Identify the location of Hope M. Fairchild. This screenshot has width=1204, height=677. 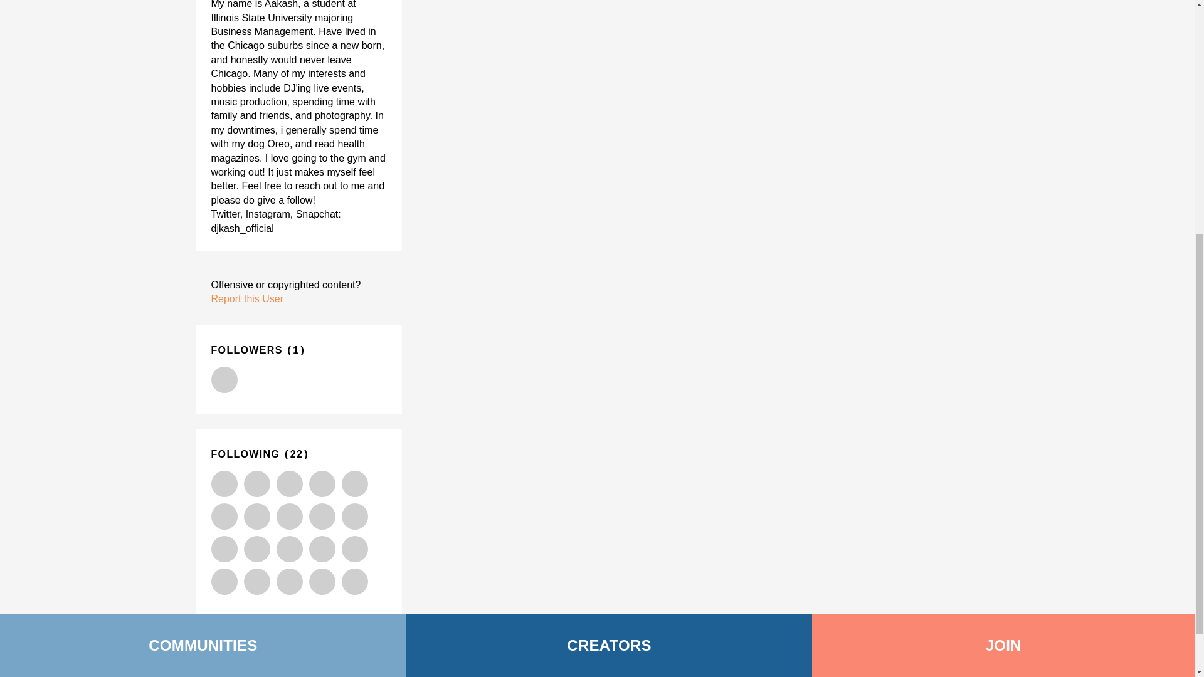
(288, 582).